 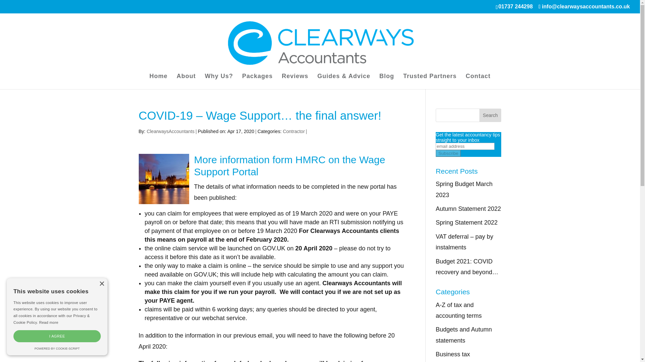 I want to click on Spring Budget March 2023, so click(x=464, y=189).